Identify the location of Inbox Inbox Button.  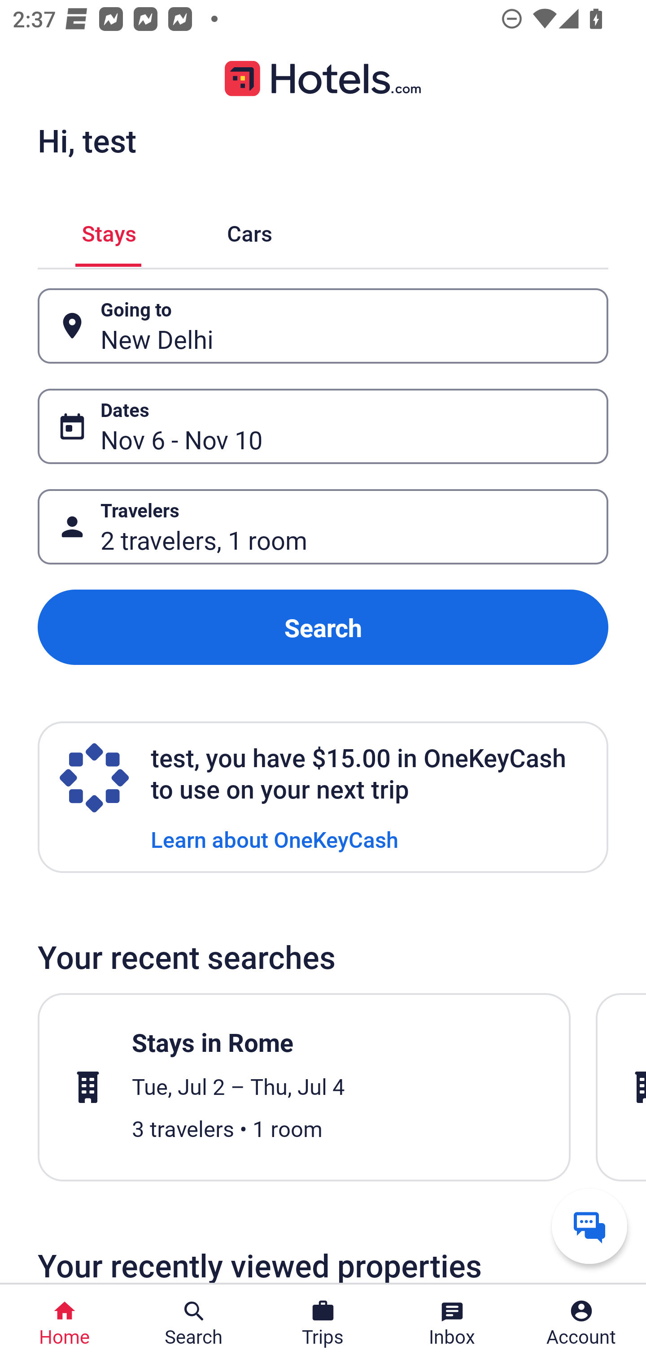
(452, 1324).